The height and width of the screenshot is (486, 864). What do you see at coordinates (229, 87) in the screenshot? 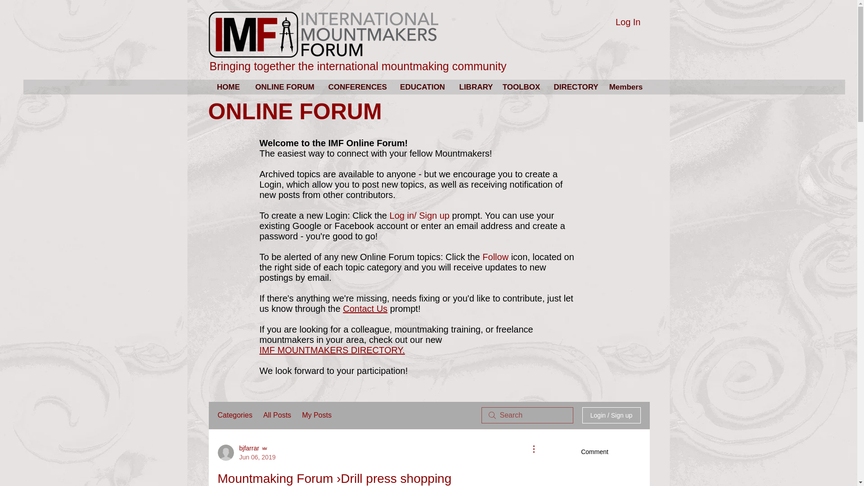
I see `HOME` at bounding box center [229, 87].